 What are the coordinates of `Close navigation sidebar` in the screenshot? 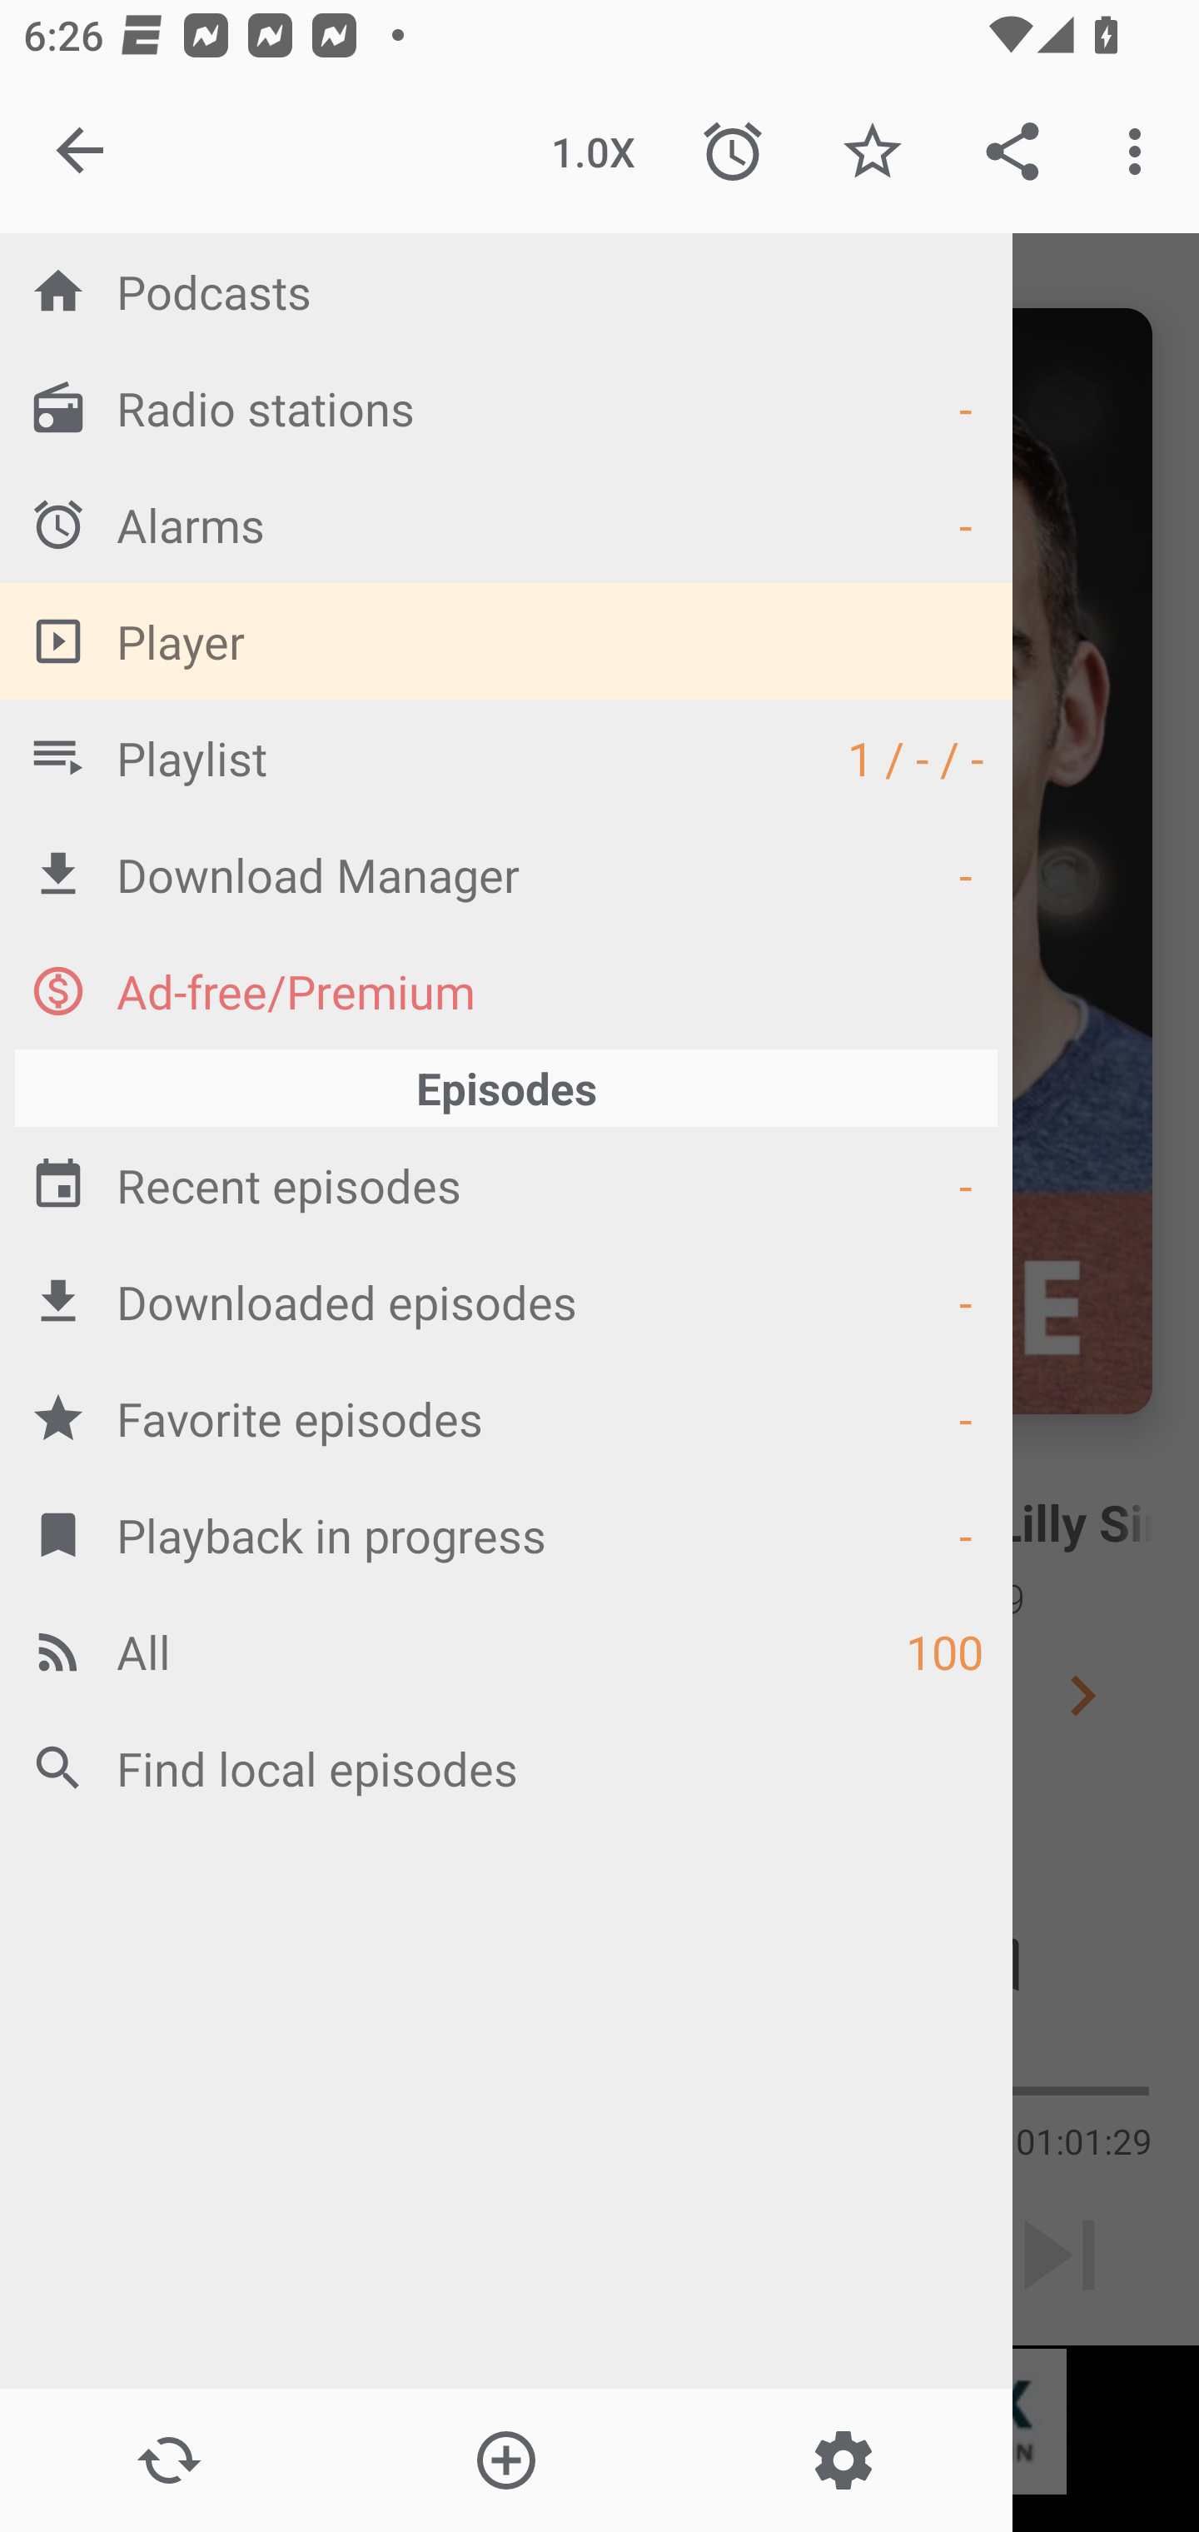 It's located at (82, 152).